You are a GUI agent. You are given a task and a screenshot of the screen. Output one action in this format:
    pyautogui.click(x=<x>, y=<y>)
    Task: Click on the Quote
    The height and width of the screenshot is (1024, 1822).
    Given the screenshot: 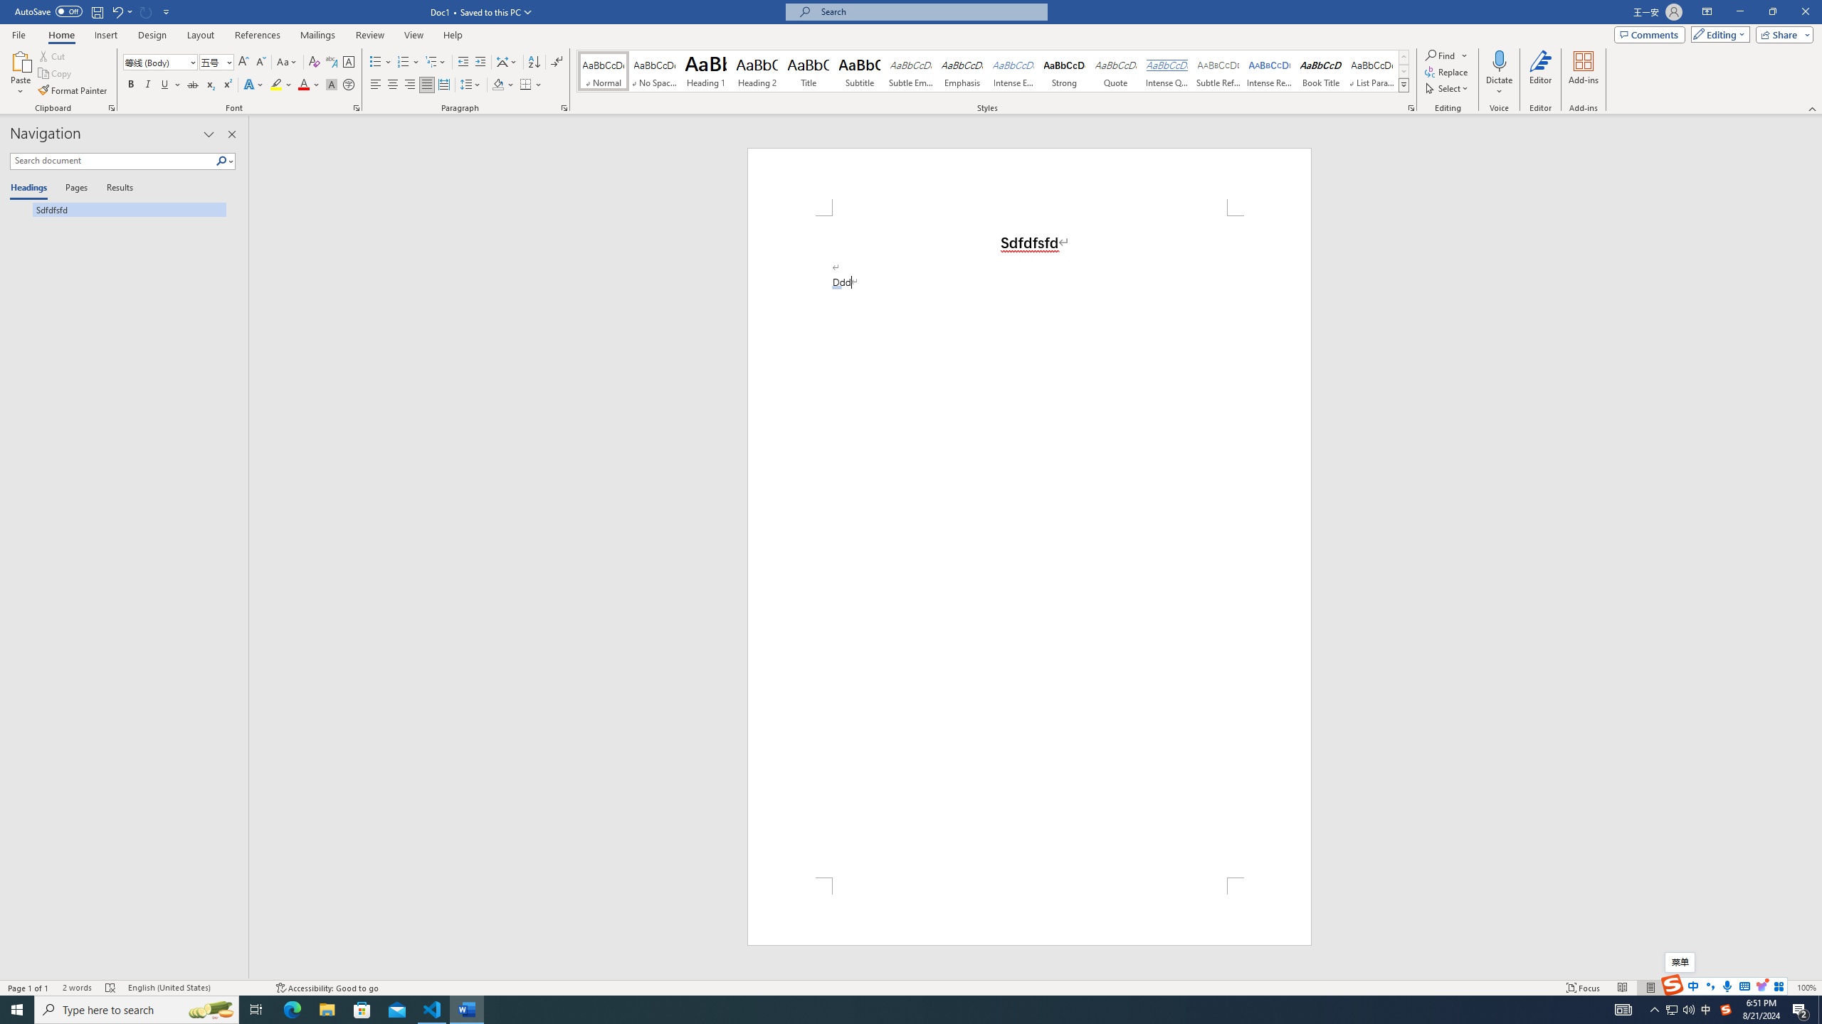 What is the action you would take?
    pyautogui.click(x=1116, y=71)
    